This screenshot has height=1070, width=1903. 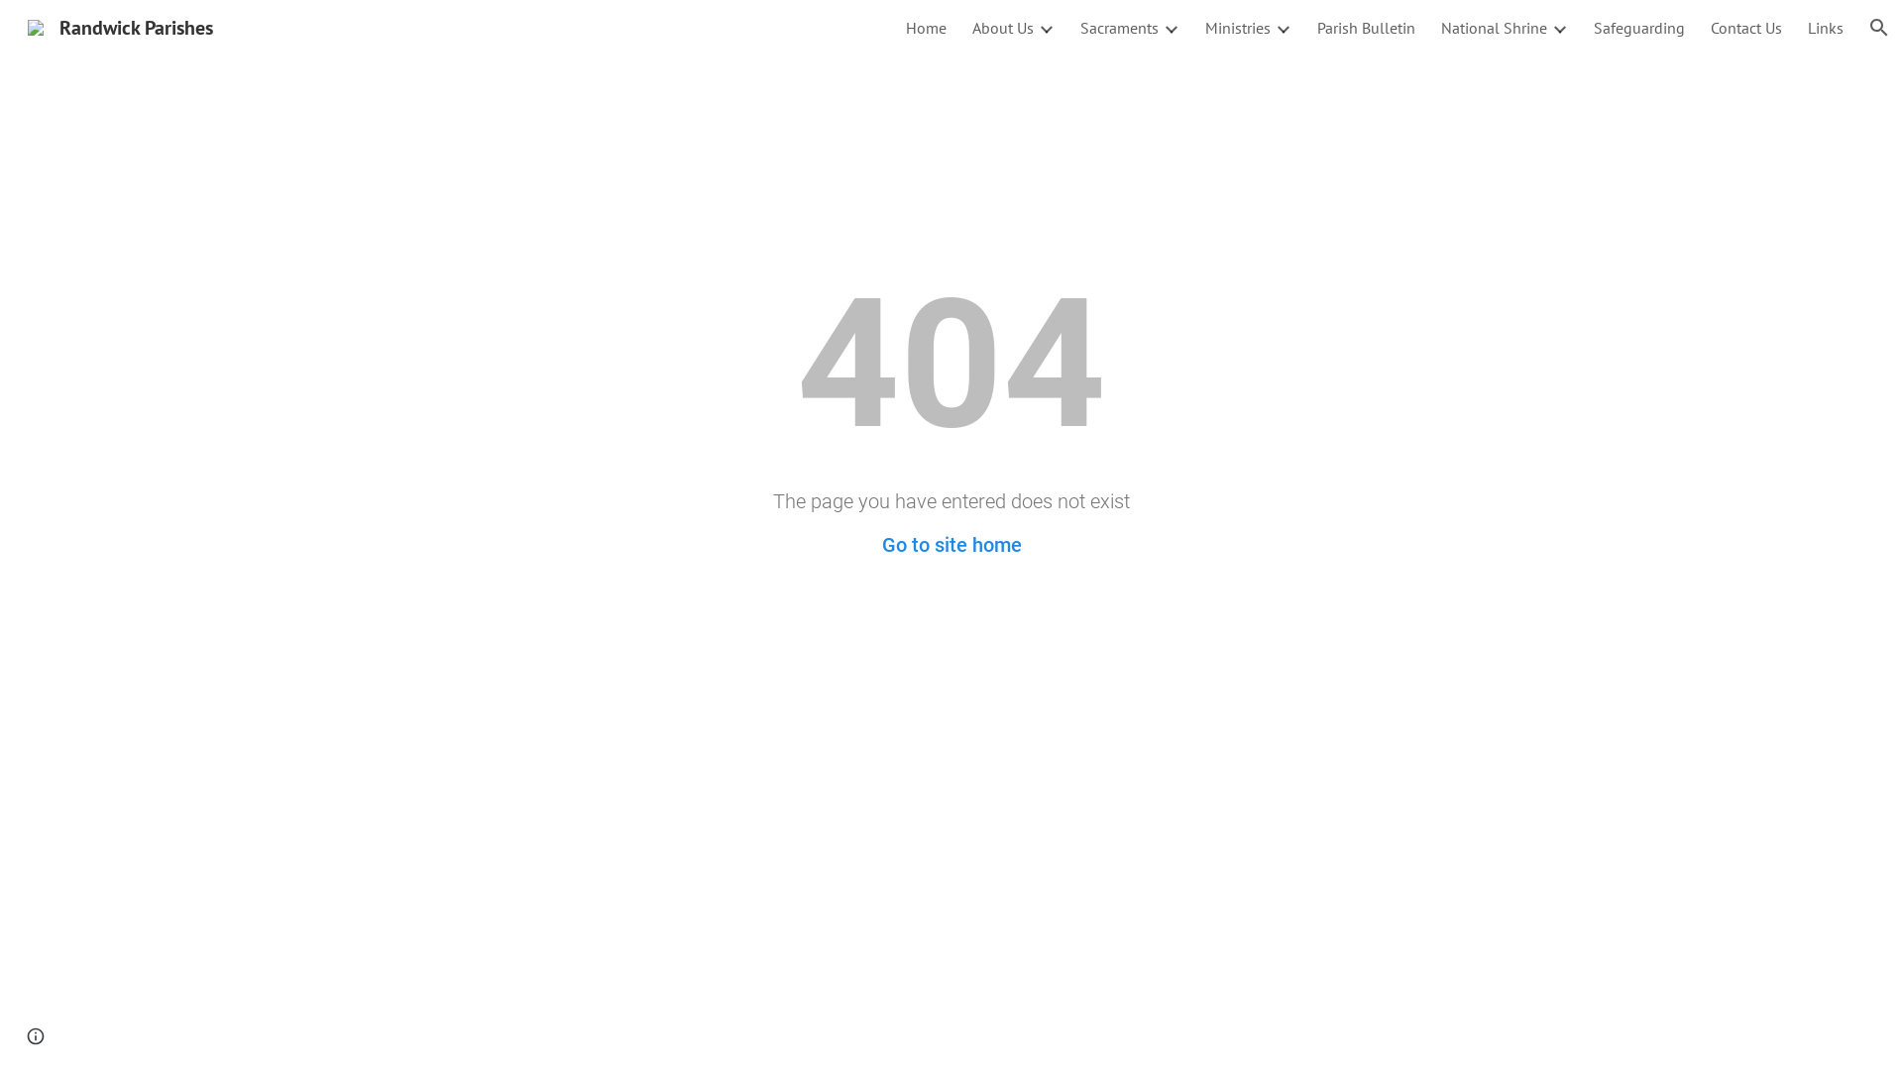 What do you see at coordinates (1171, 28) in the screenshot?
I see `Expand/Collapse` at bounding box center [1171, 28].